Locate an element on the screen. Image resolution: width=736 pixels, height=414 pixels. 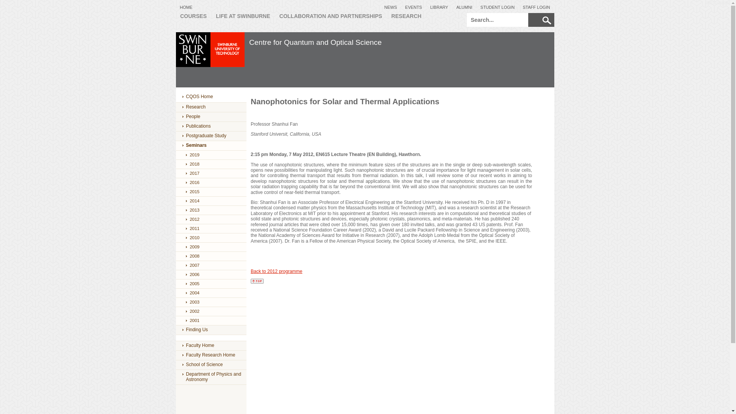
Staff Login is located at coordinates (537, 6).